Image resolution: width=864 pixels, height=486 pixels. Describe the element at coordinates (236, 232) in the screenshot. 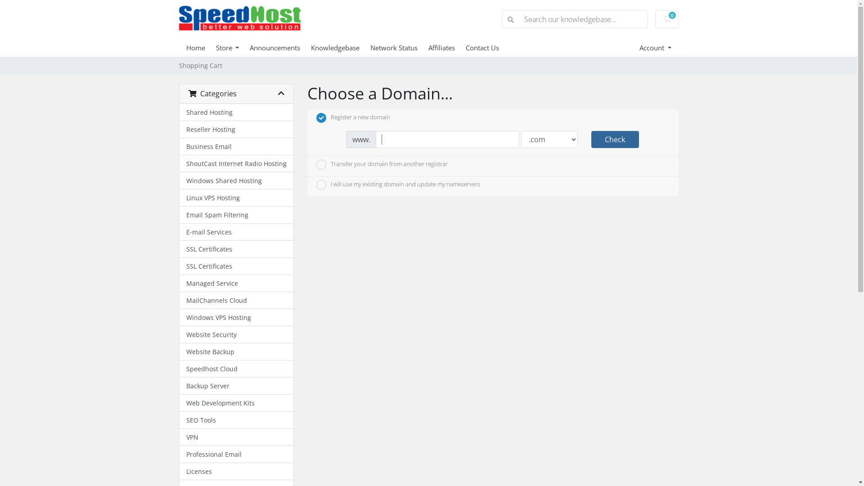

I see `E-mail Services` at that location.